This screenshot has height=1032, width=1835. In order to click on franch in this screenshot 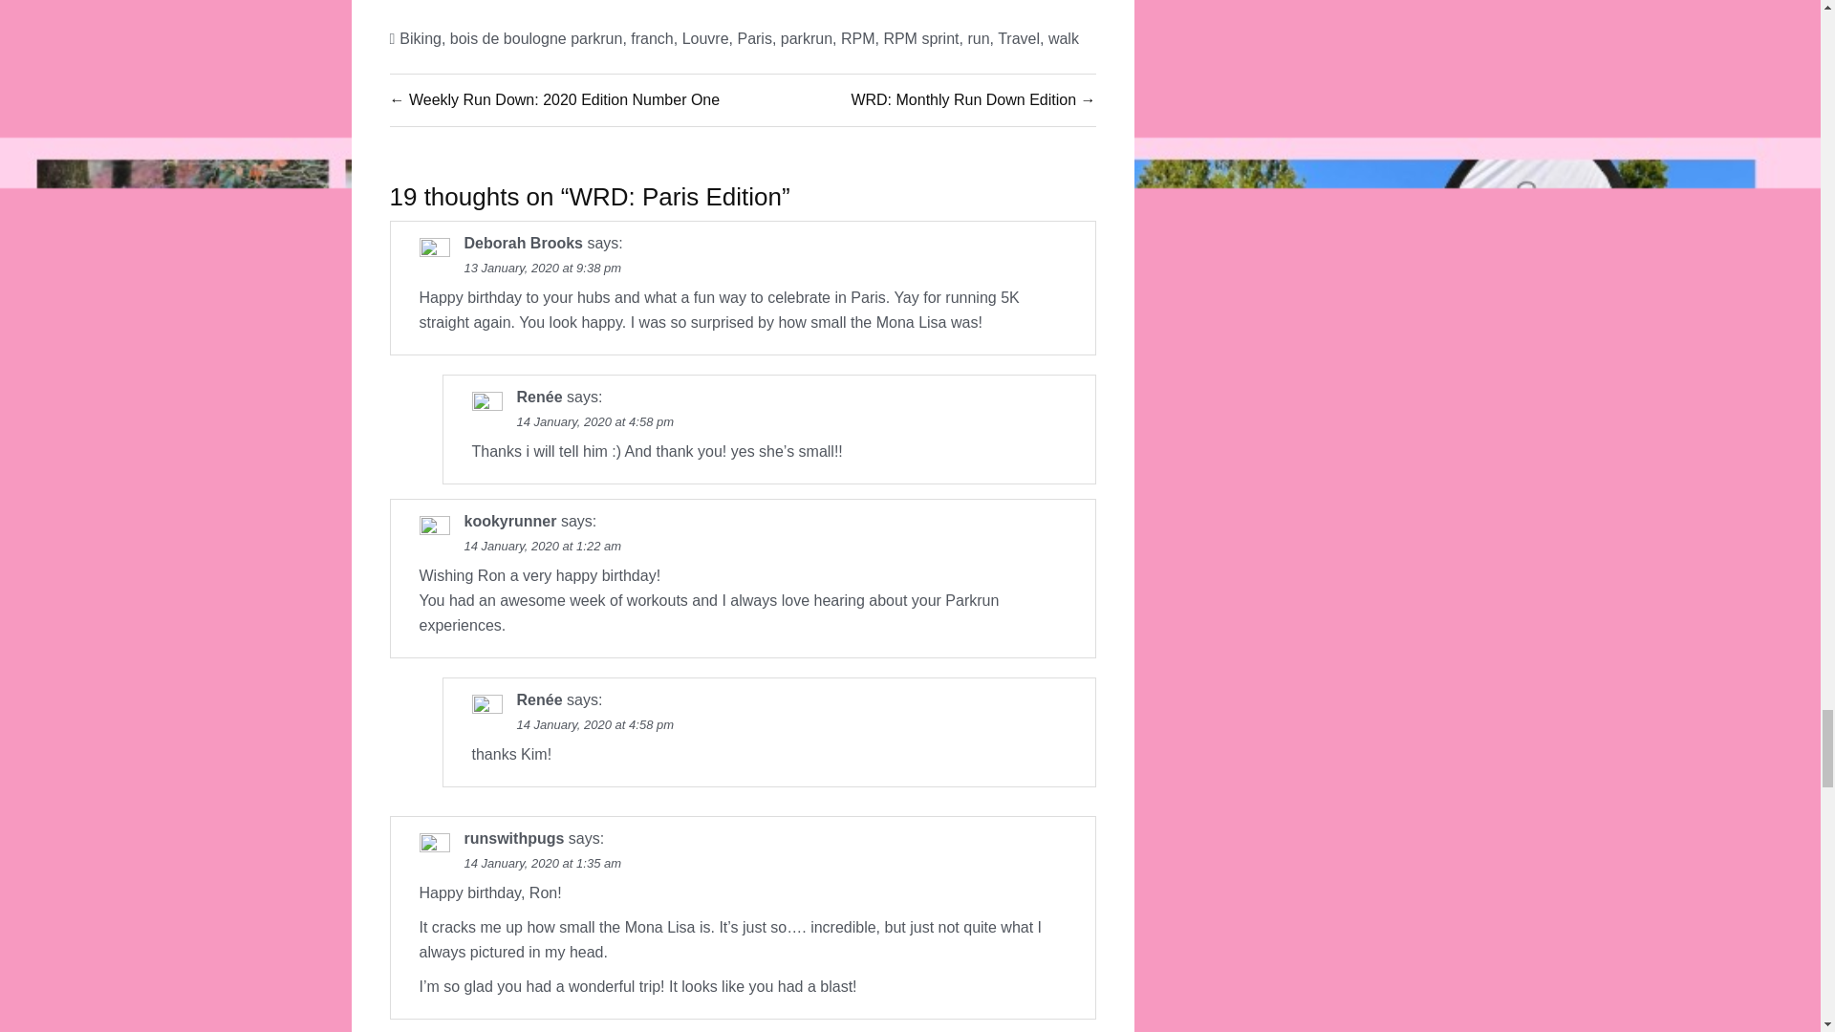, I will do `click(652, 38)`.